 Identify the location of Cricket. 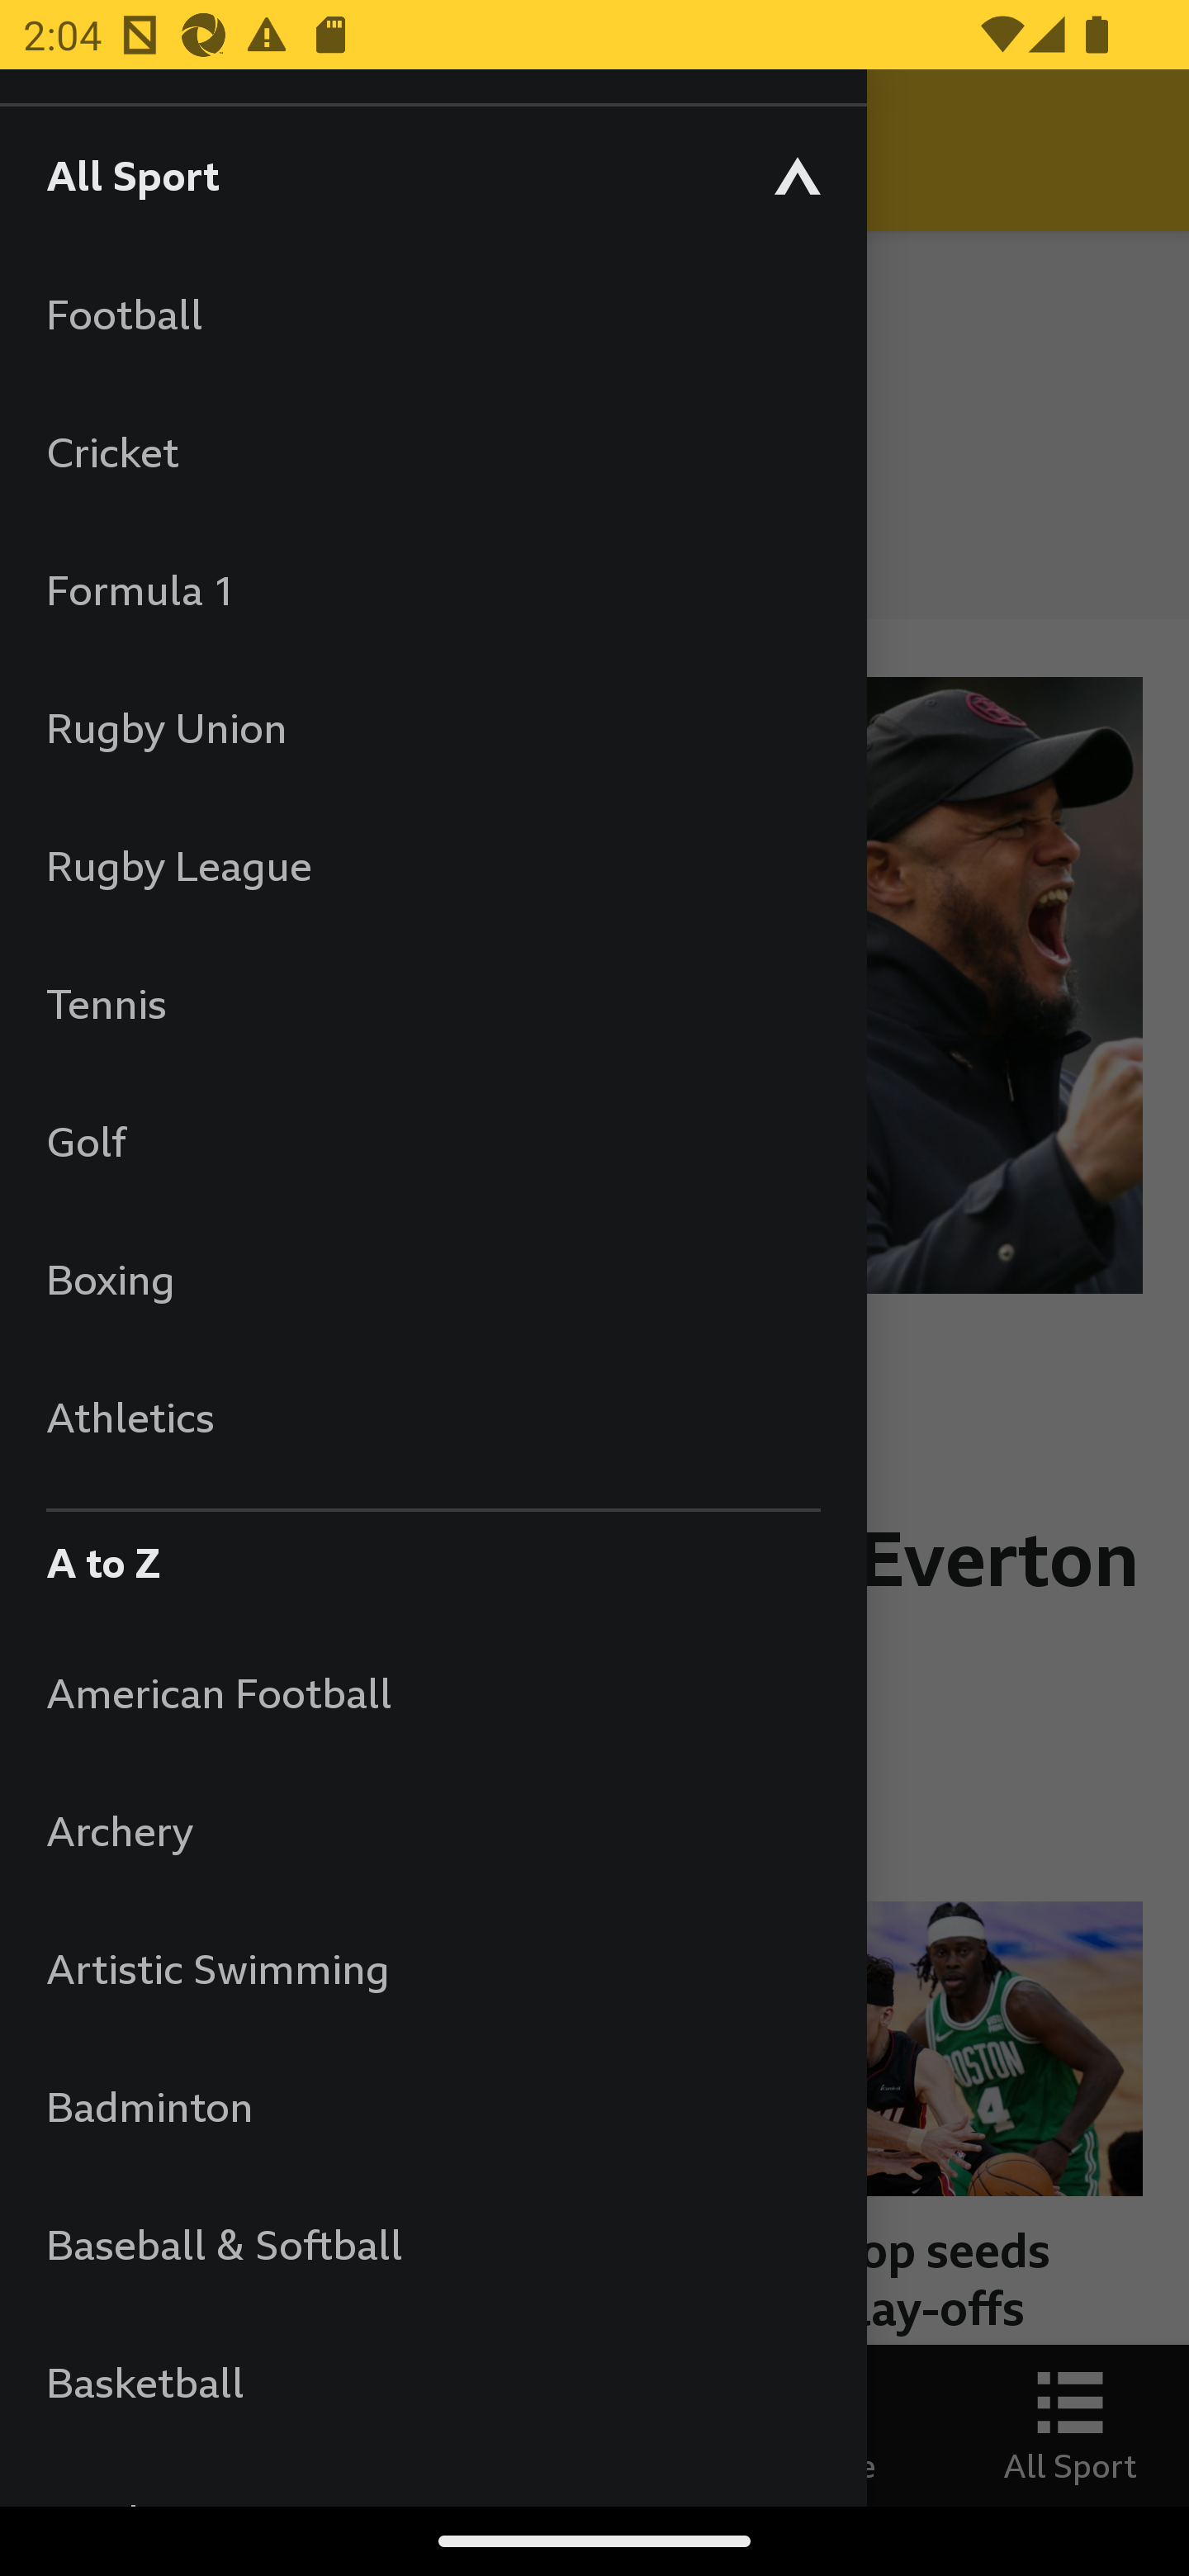
(433, 451).